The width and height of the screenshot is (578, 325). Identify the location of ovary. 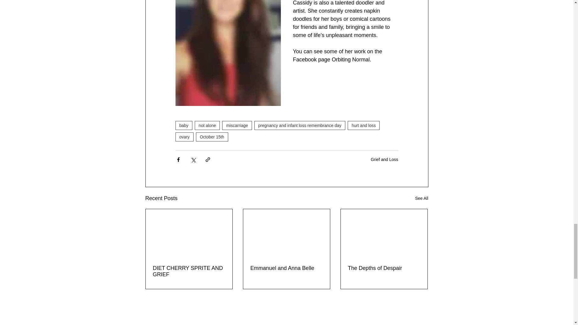
(184, 137).